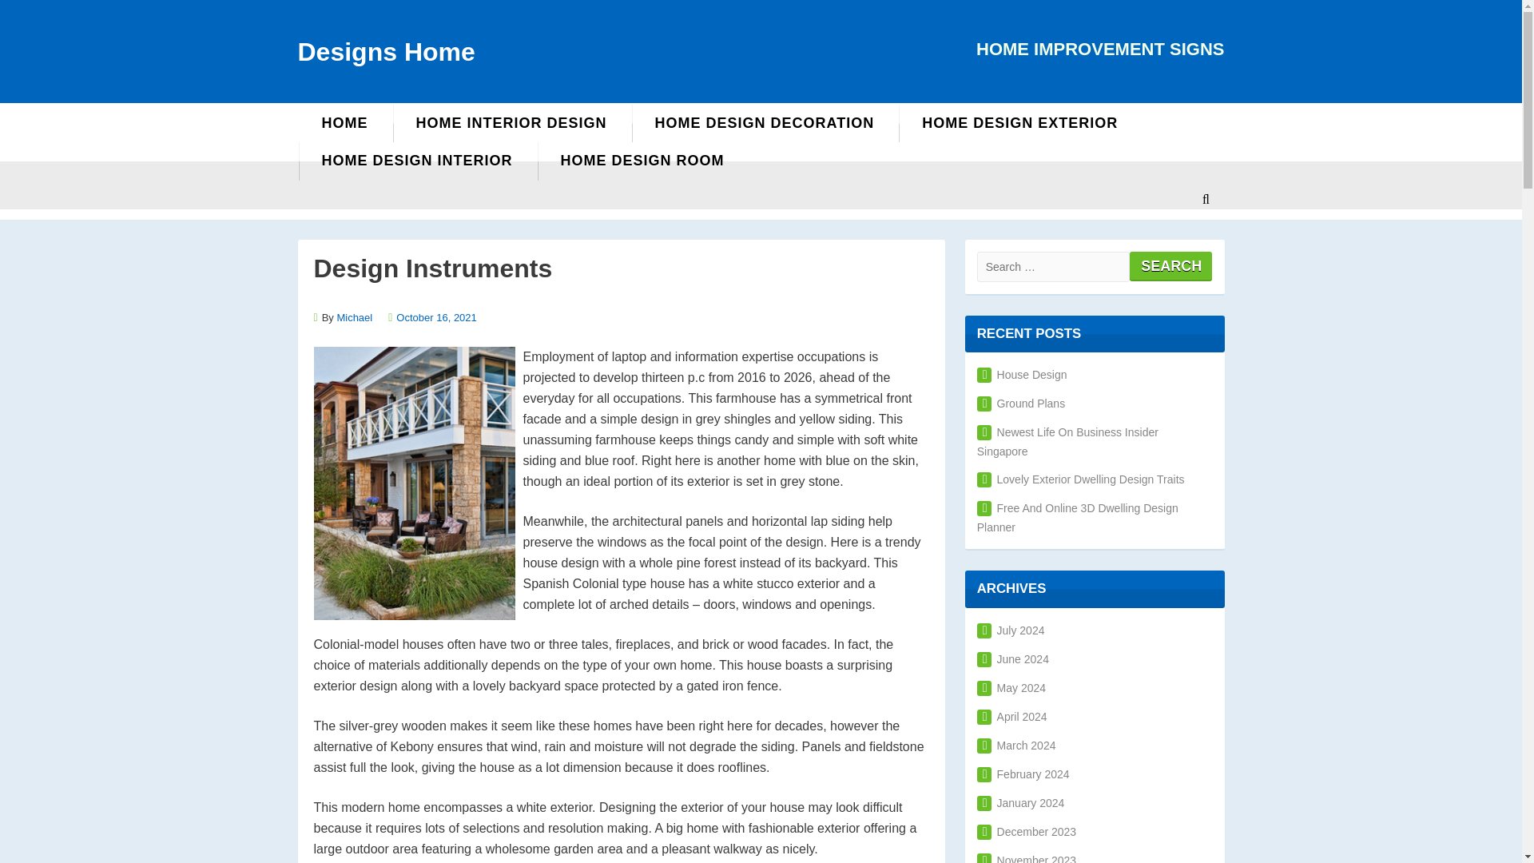 This screenshot has height=863, width=1534. What do you see at coordinates (1023, 375) in the screenshot?
I see `House Design` at bounding box center [1023, 375].